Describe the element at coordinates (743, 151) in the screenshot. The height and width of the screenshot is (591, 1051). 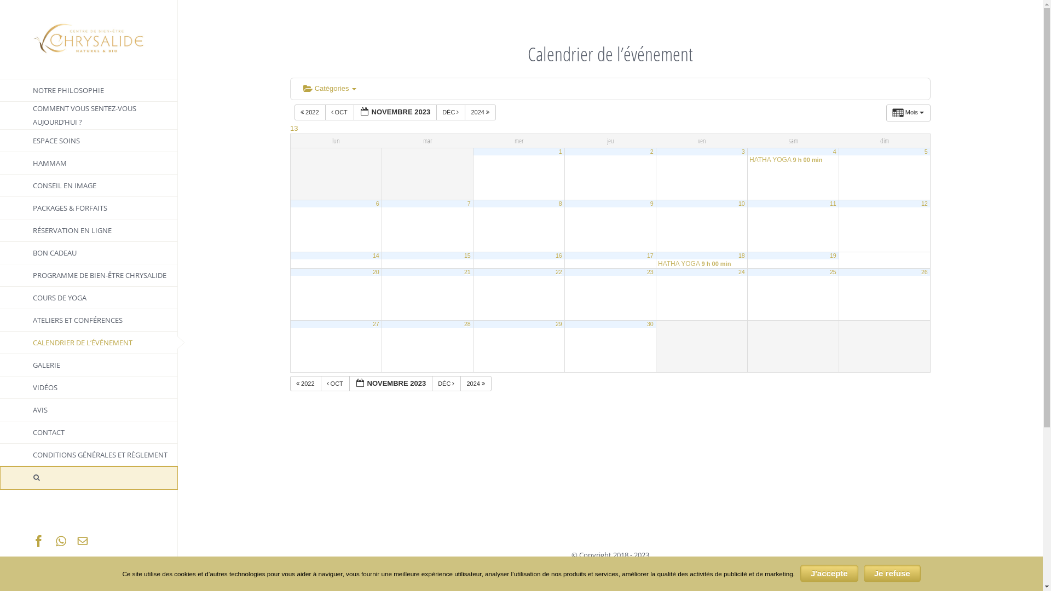
I see `3` at that location.